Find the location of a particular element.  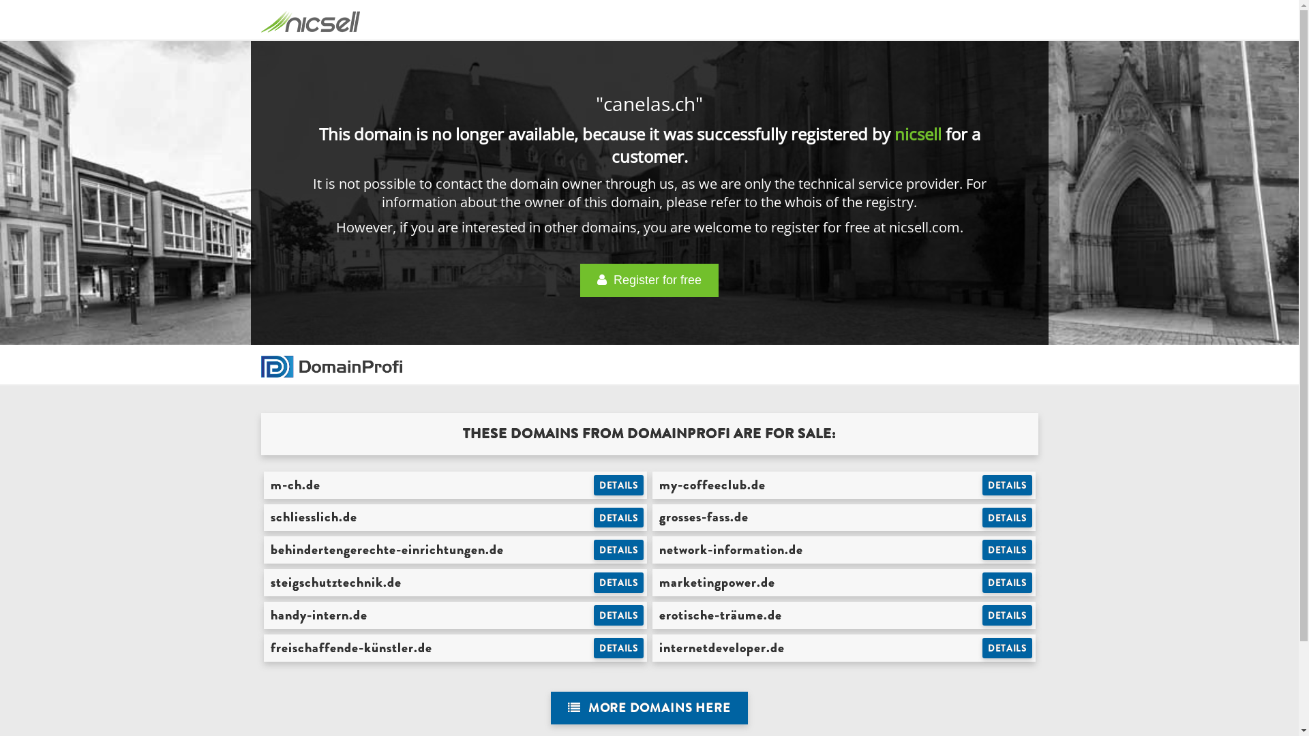

  MORE DOMAINS HERE is located at coordinates (649, 709).